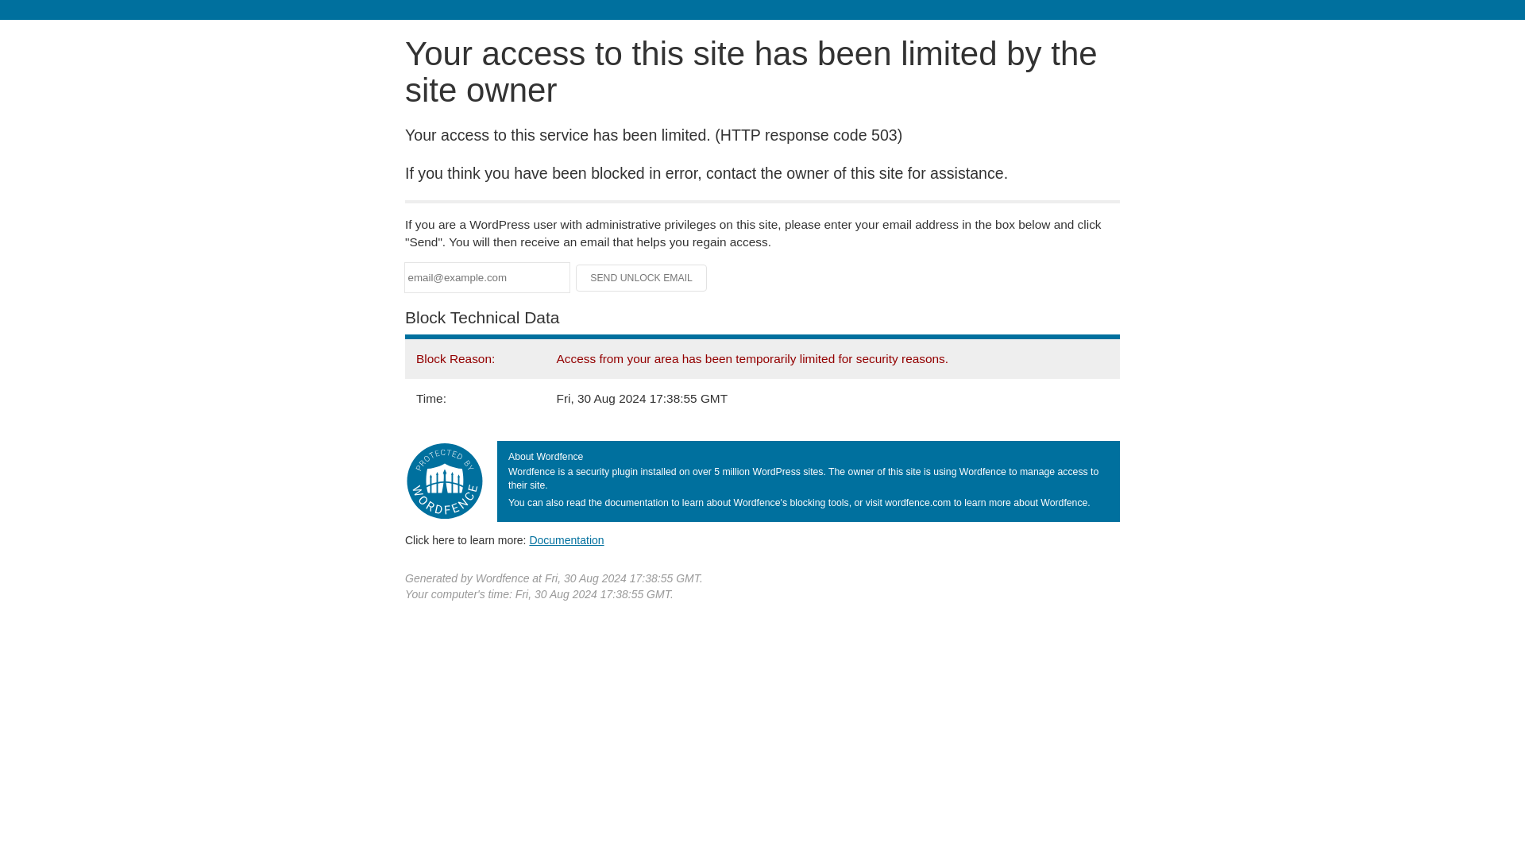 Image resolution: width=1525 pixels, height=858 pixels. I want to click on Send Unlock Email, so click(642, 278).